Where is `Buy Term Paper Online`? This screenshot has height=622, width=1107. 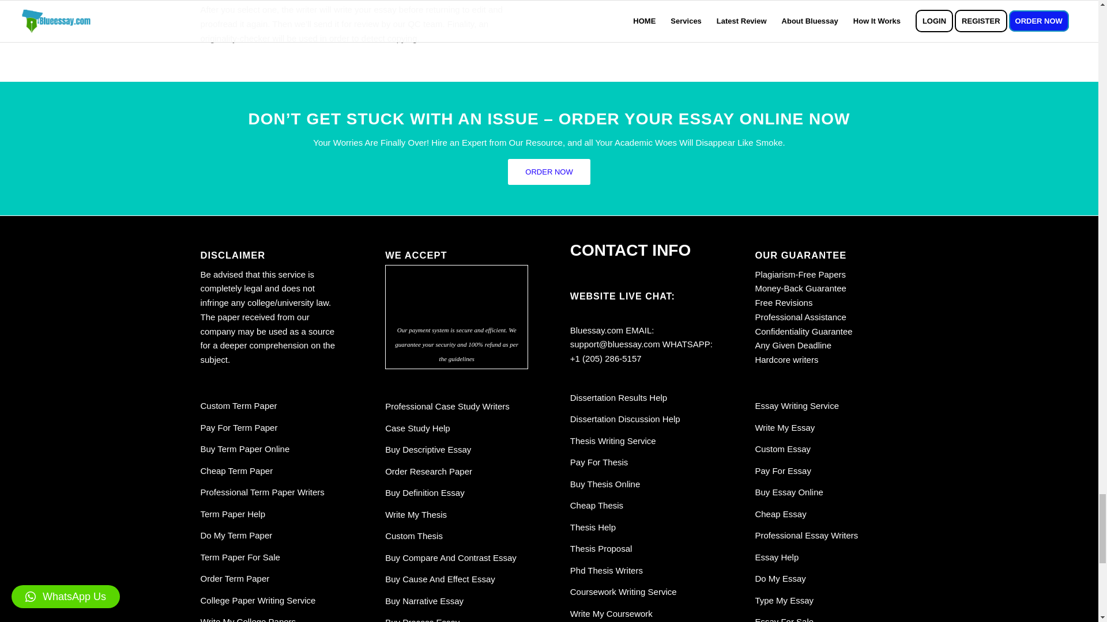
Buy Term Paper Online is located at coordinates (245, 449).